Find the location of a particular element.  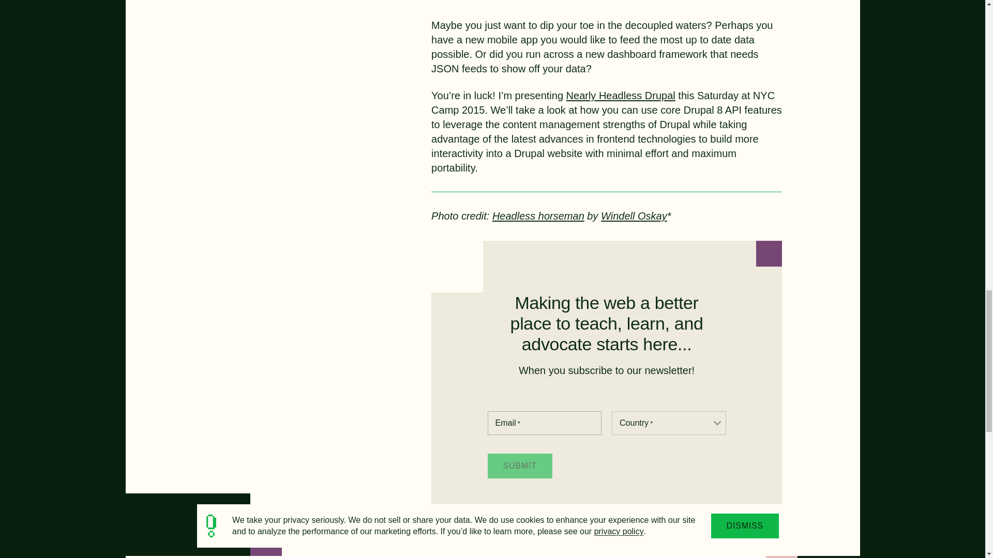

Nearly Headless Drupal is located at coordinates (621, 95).